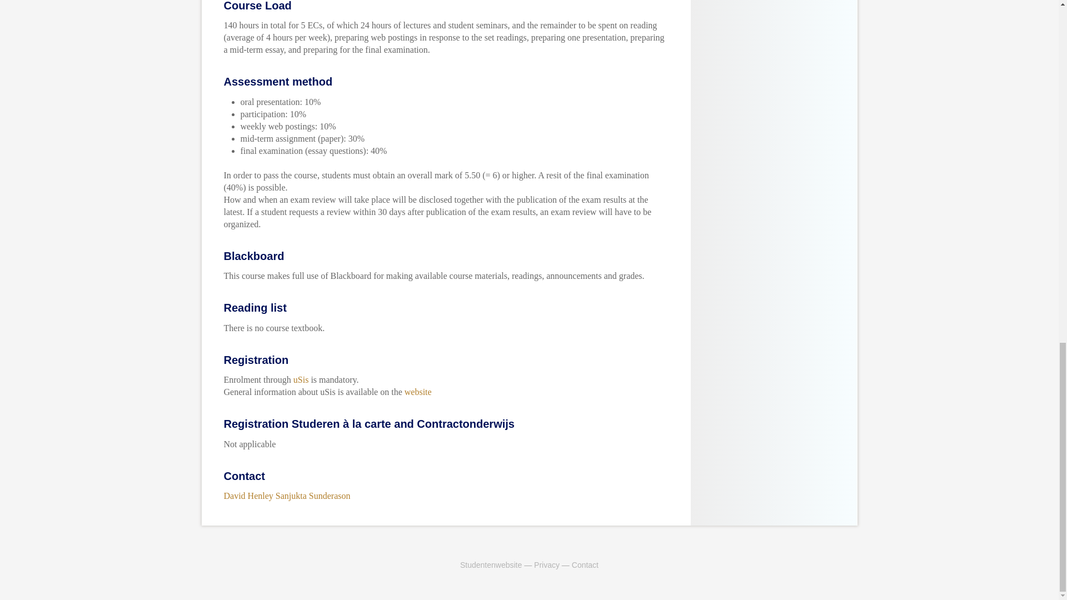 This screenshot has height=600, width=1067. What do you see at coordinates (418, 391) in the screenshot?
I see `website` at bounding box center [418, 391].